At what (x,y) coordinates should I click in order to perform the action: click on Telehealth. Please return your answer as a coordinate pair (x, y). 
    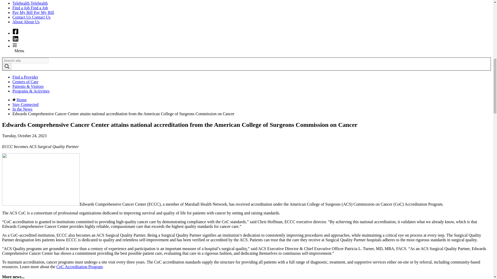
    Looking at the image, I should click on (30, 3).